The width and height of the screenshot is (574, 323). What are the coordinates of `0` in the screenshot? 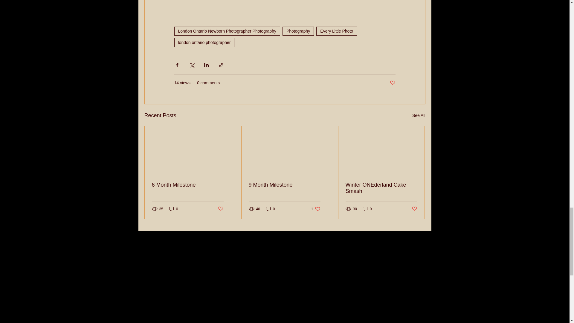 It's located at (367, 209).